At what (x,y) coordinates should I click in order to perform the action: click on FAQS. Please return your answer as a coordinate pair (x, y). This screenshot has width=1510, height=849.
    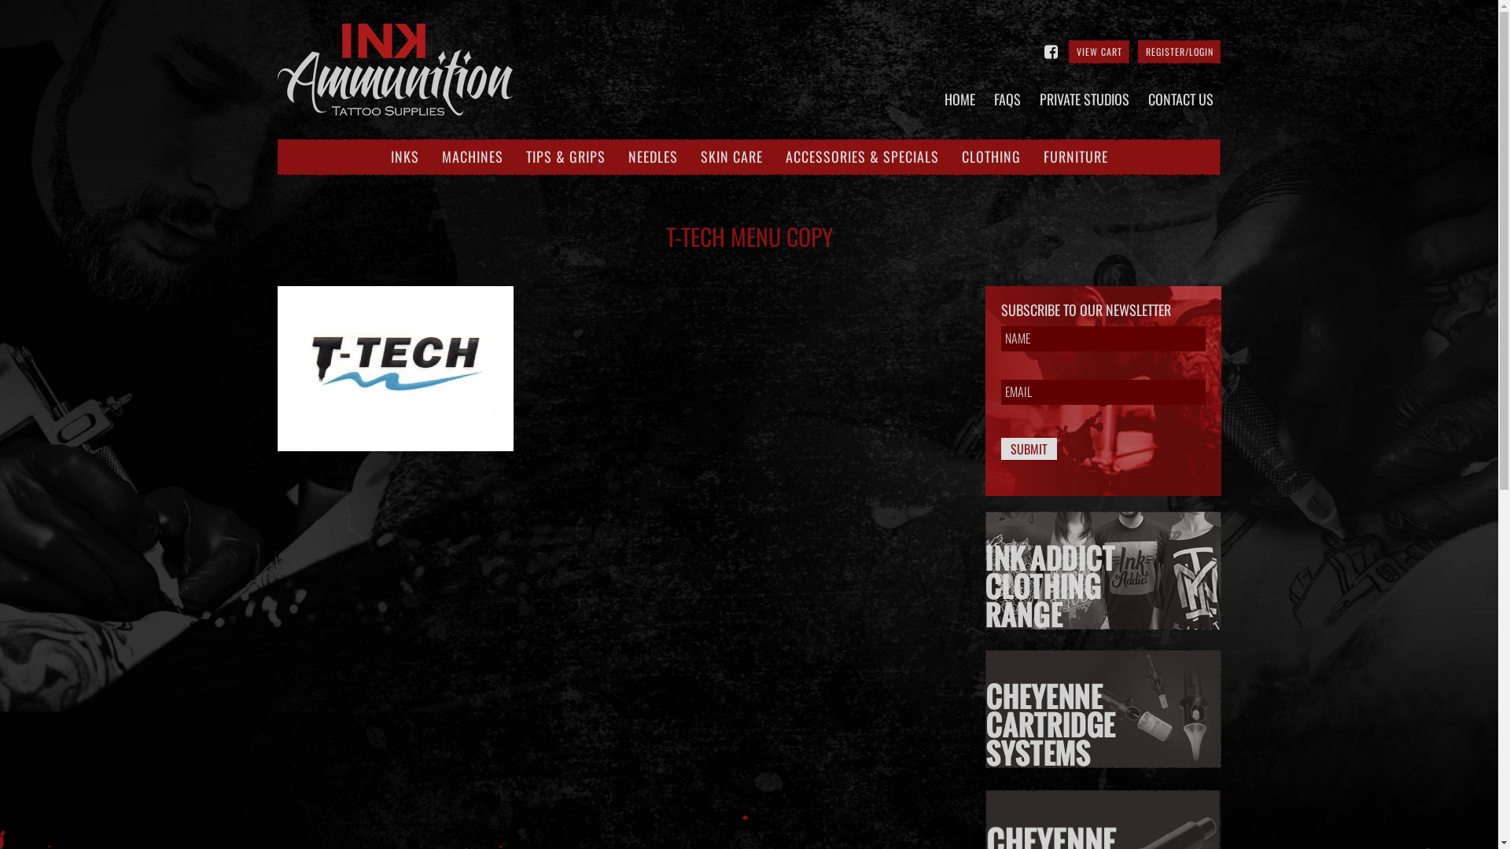
    Looking at the image, I should click on (1007, 99).